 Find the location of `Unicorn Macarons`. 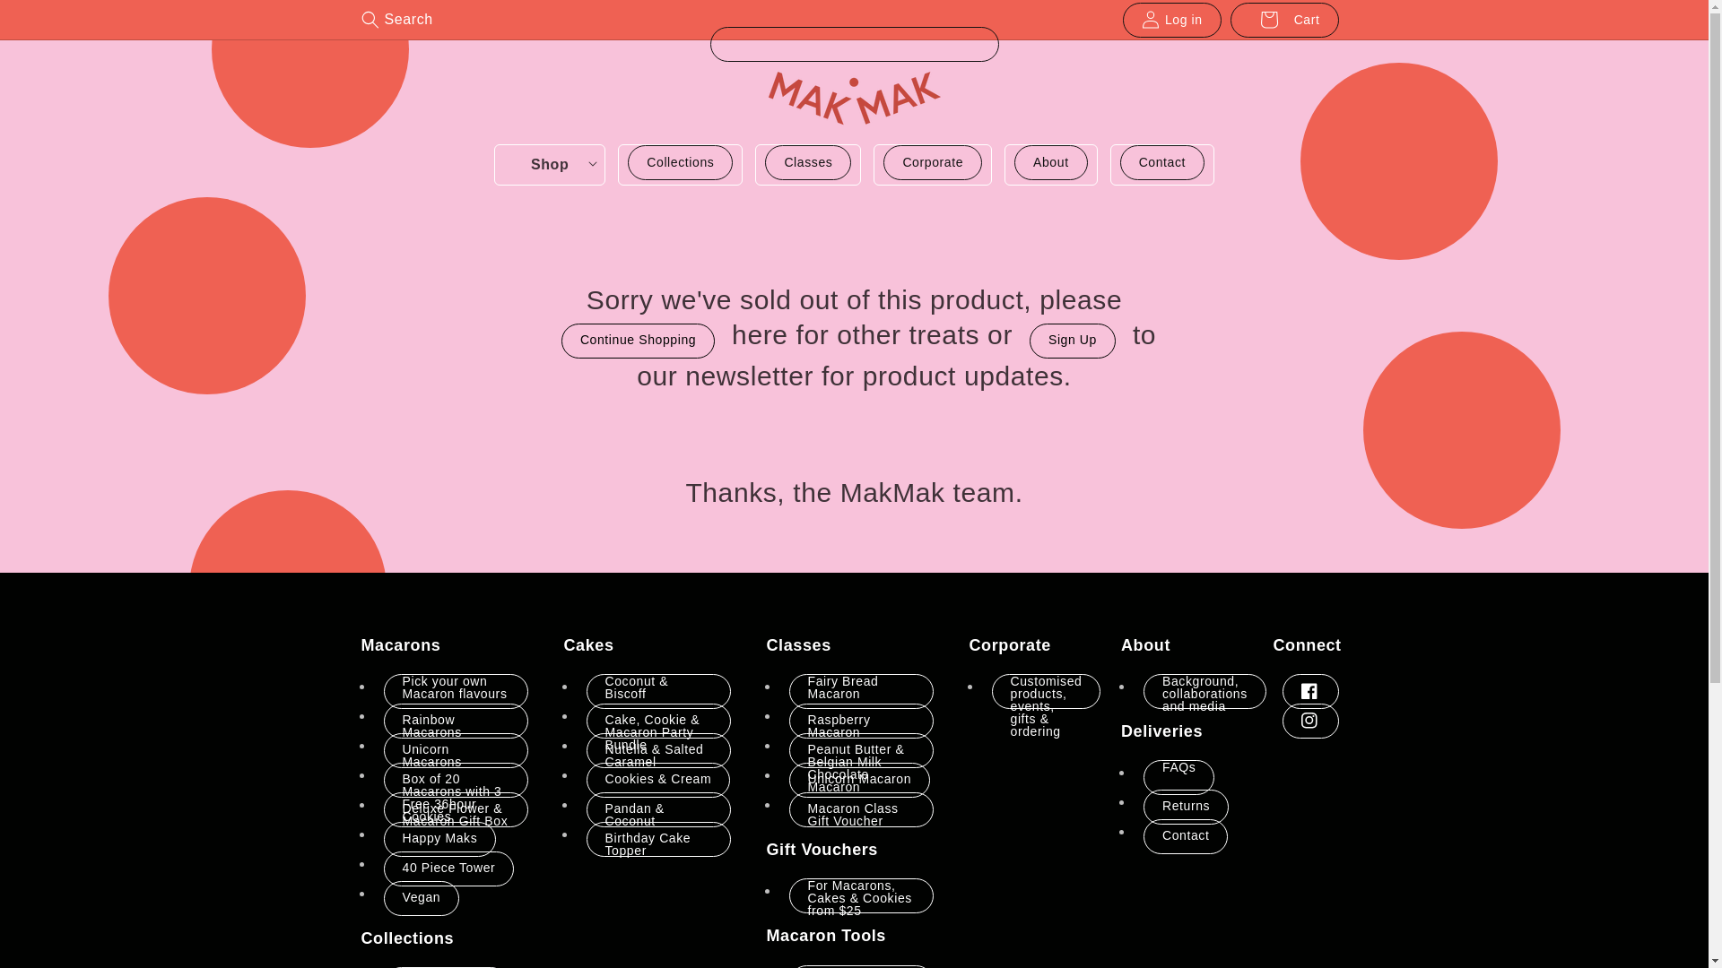

Unicorn Macarons is located at coordinates (456, 751).